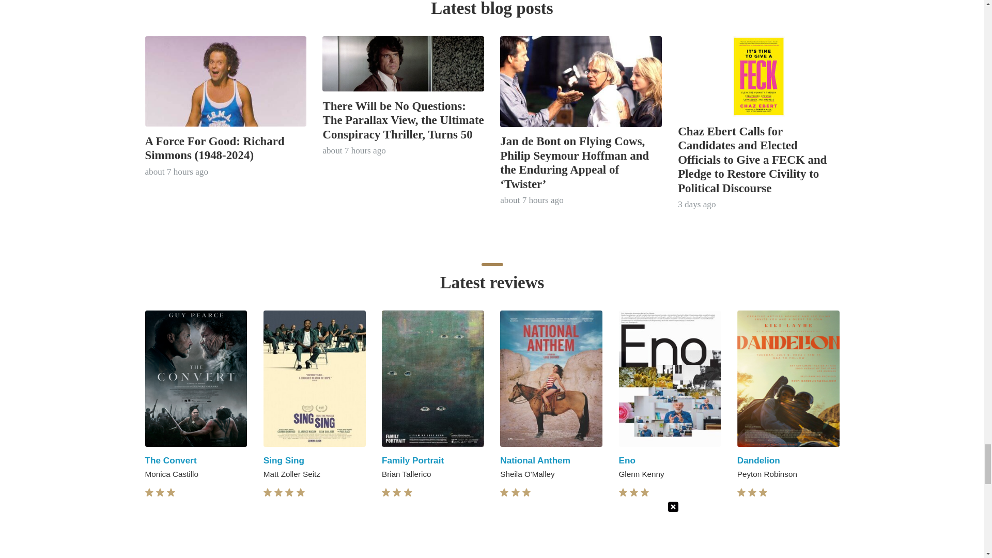 The height and width of the screenshot is (558, 992). I want to click on The Convert, so click(171, 460).